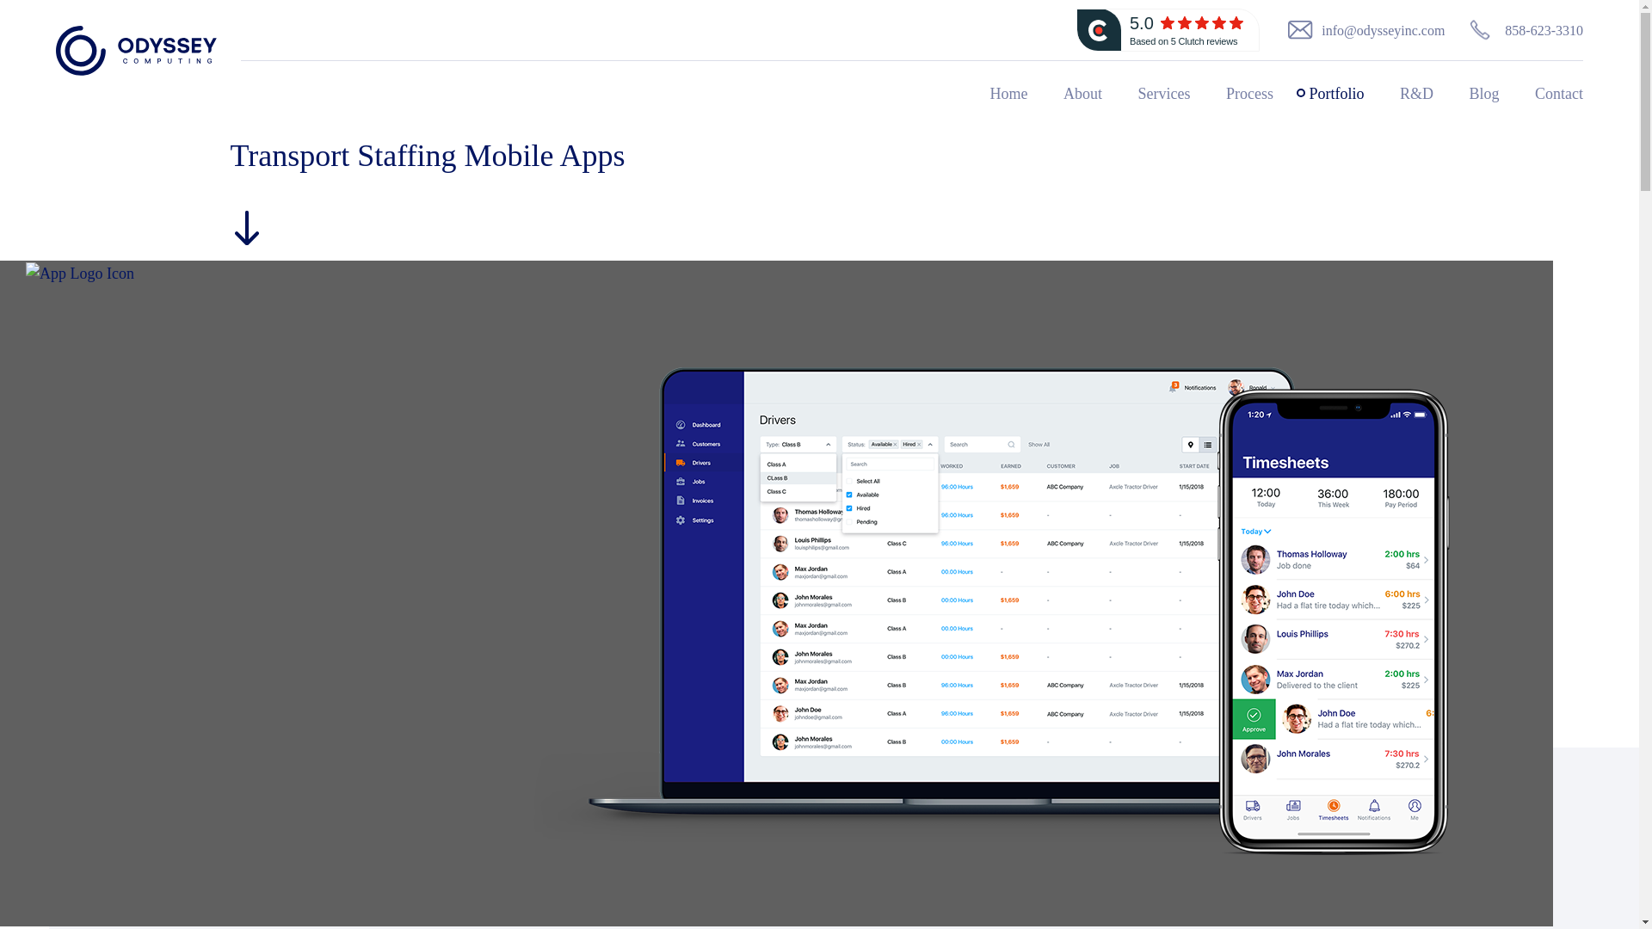 The width and height of the screenshot is (1652, 929). What do you see at coordinates (1513, 29) in the screenshot?
I see `858-623-3310` at bounding box center [1513, 29].